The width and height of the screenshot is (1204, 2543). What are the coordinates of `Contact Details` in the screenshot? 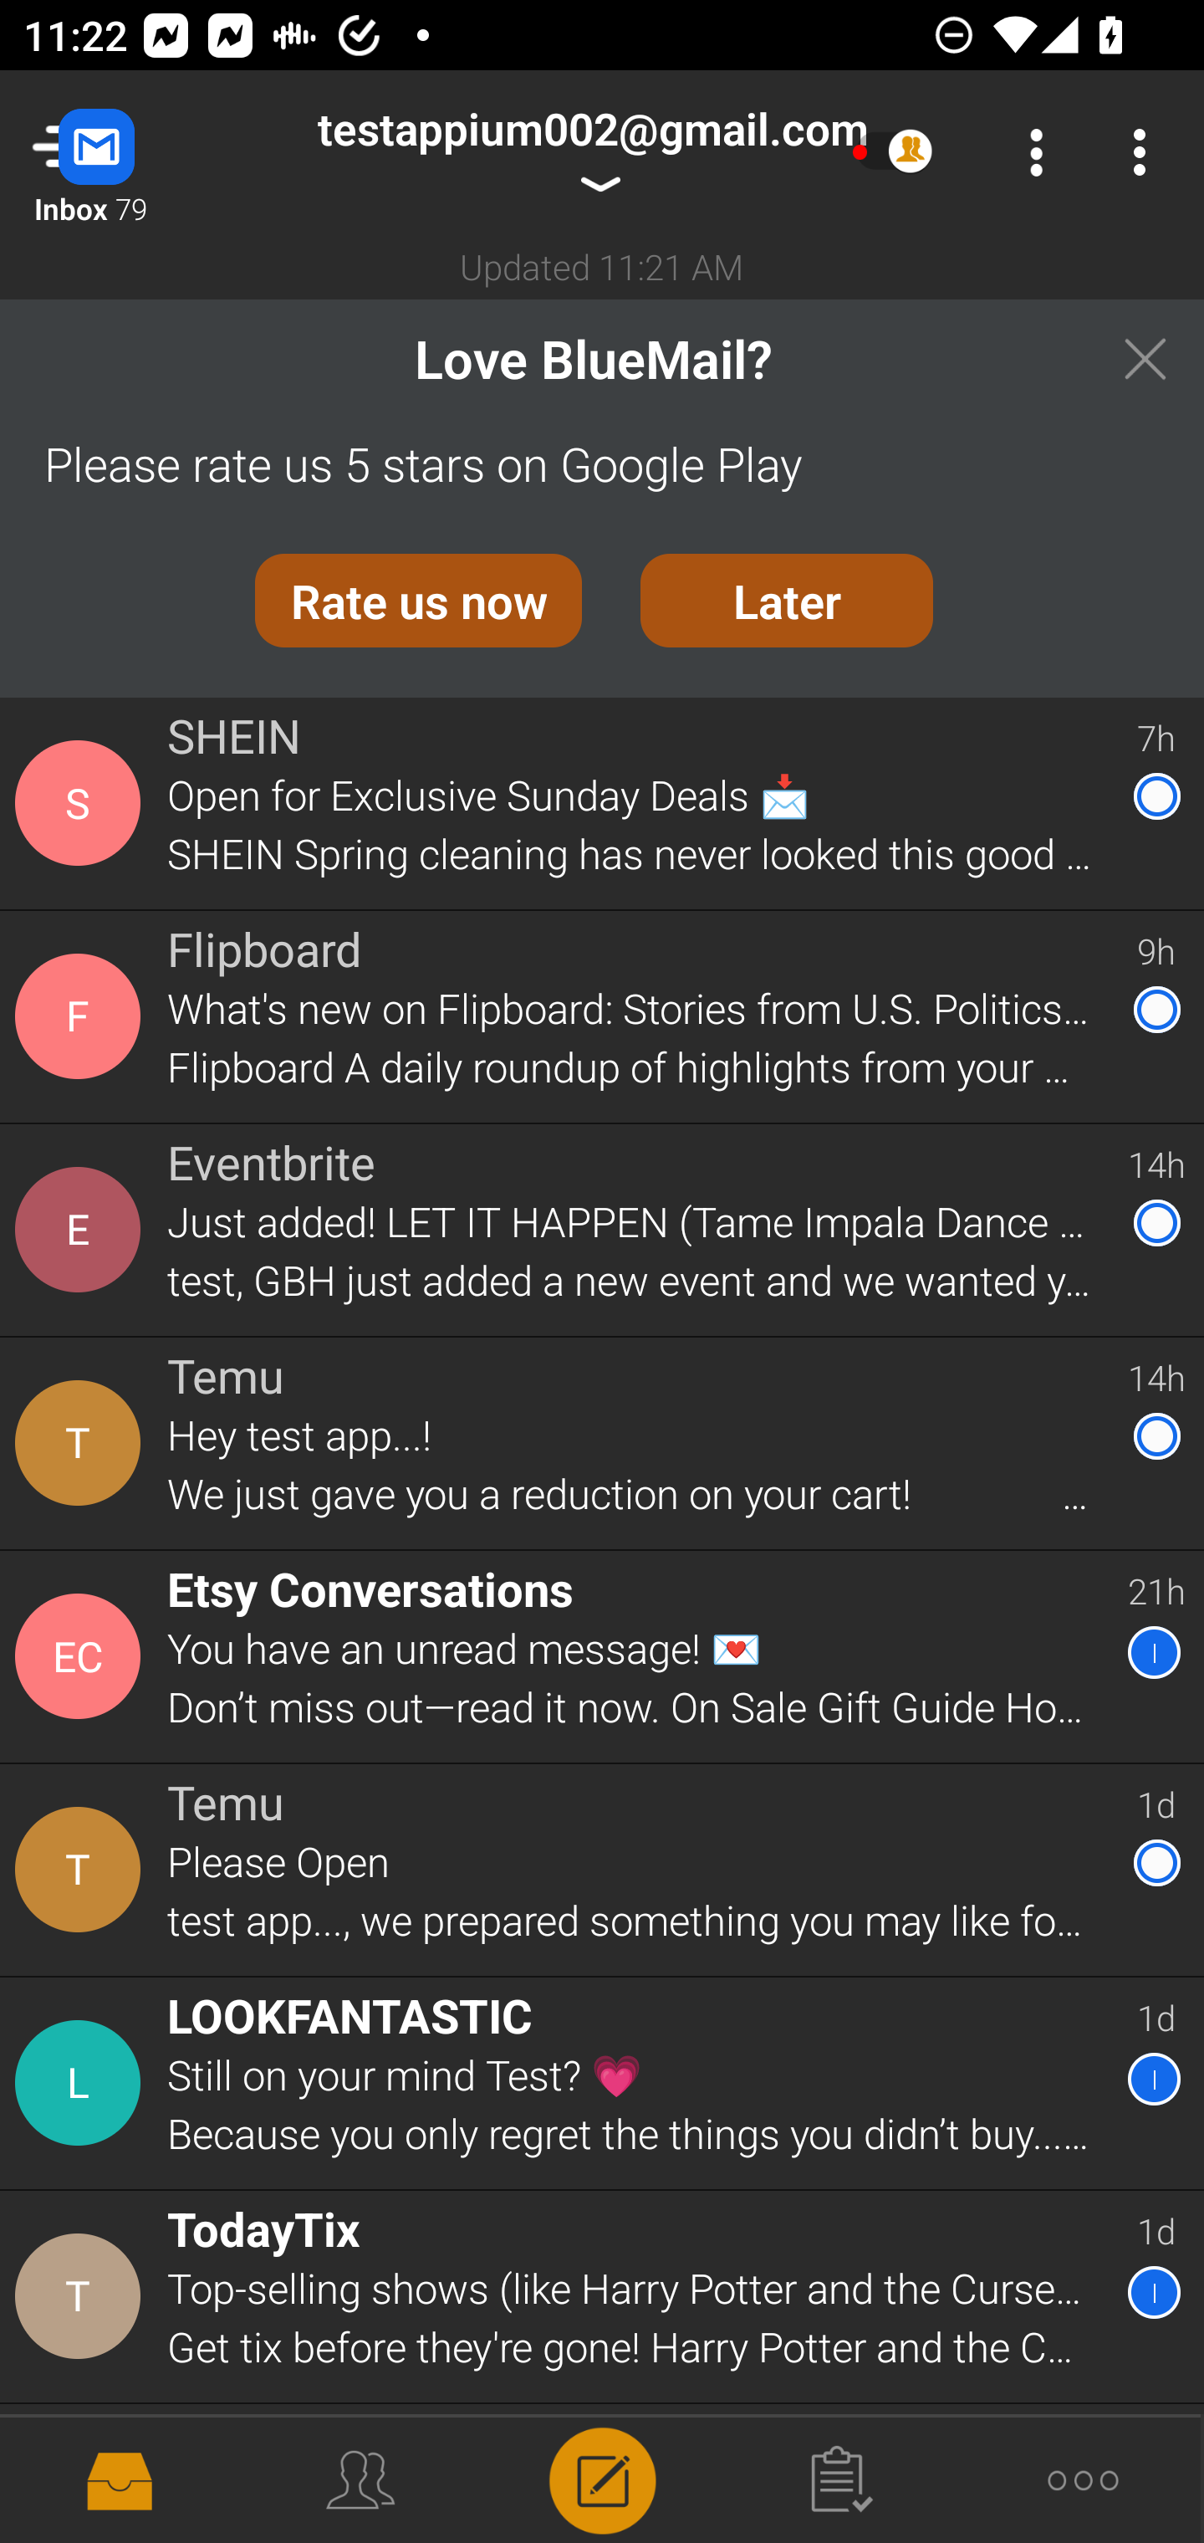 It's located at (82, 2084).